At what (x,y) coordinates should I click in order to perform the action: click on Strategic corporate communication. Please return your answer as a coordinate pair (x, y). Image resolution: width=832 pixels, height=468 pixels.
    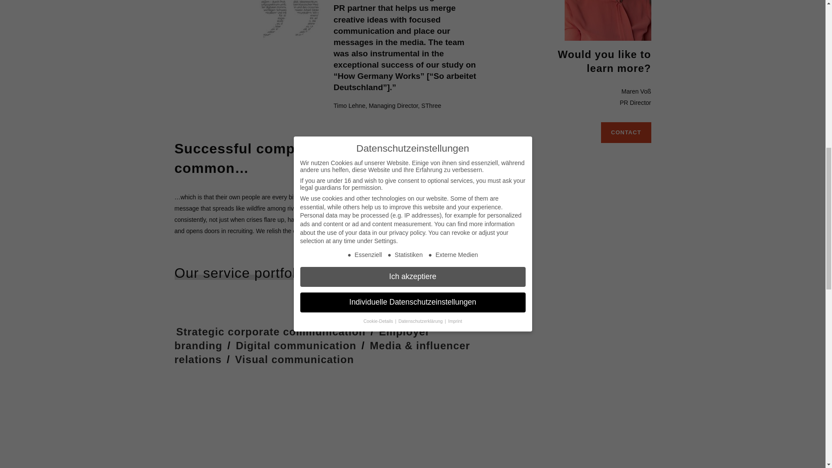
    Looking at the image, I should click on (270, 331).